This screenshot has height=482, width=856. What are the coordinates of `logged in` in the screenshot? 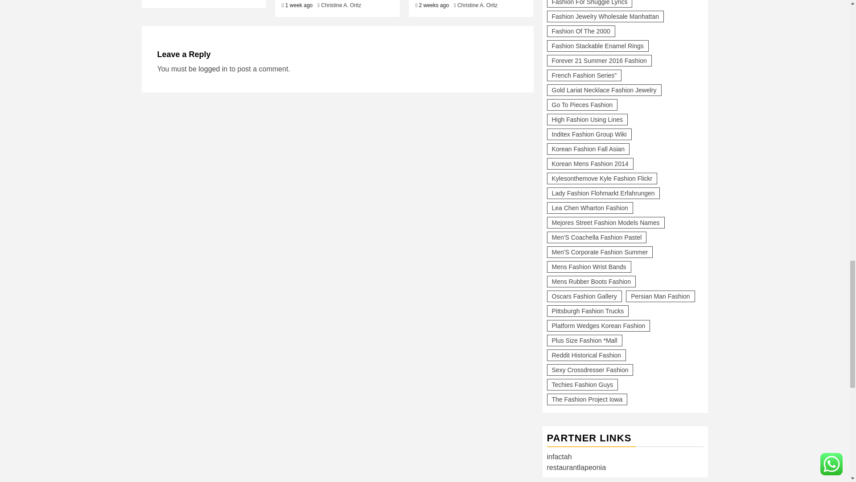 It's located at (213, 69).